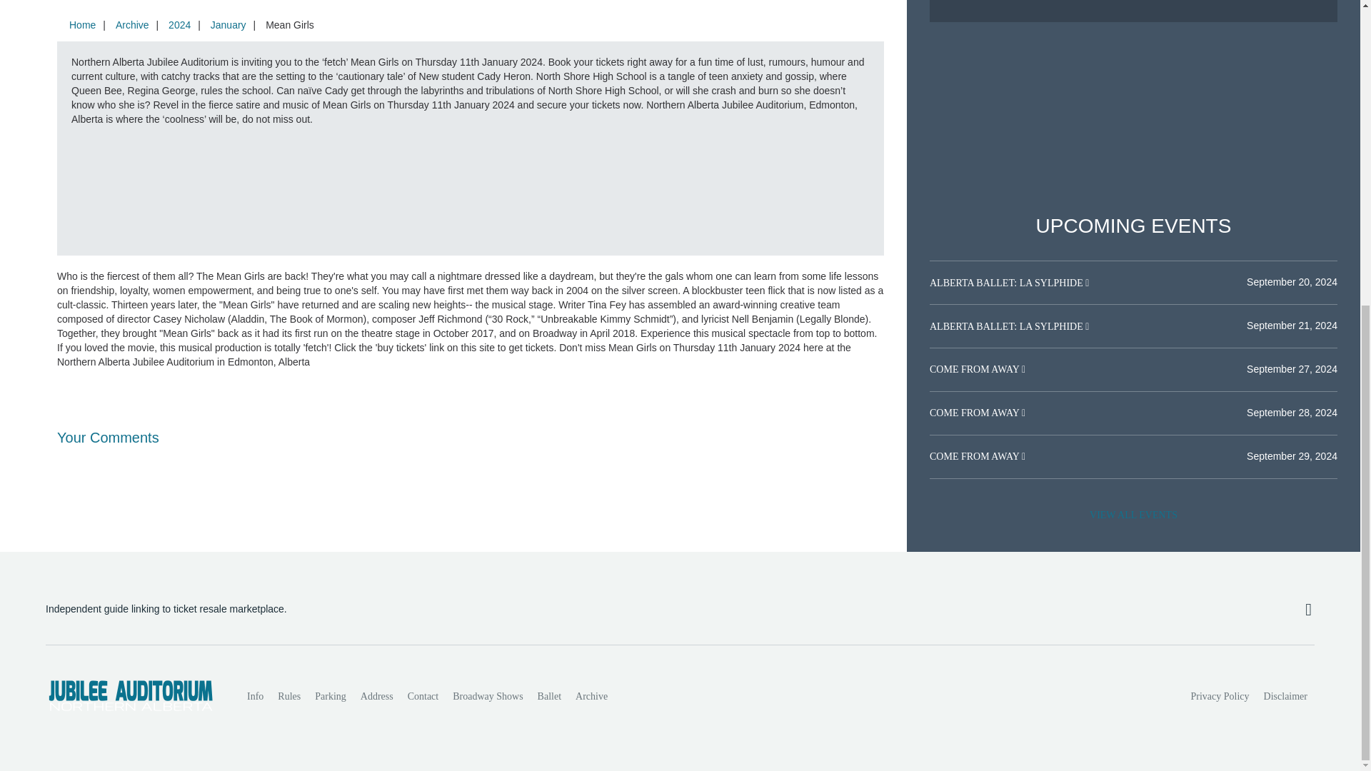 The height and width of the screenshot is (771, 1371). What do you see at coordinates (131, 25) in the screenshot?
I see `Archive` at bounding box center [131, 25].